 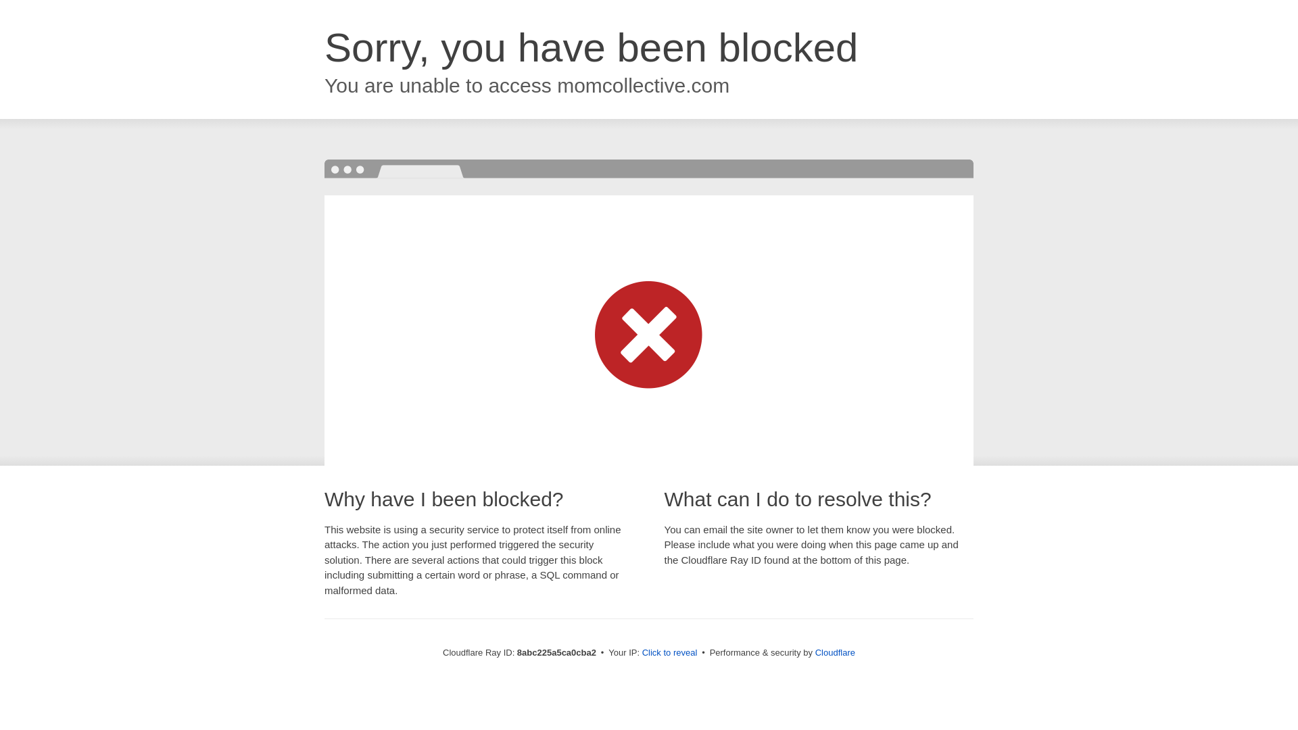 I want to click on Cloudflare, so click(x=835, y=652).